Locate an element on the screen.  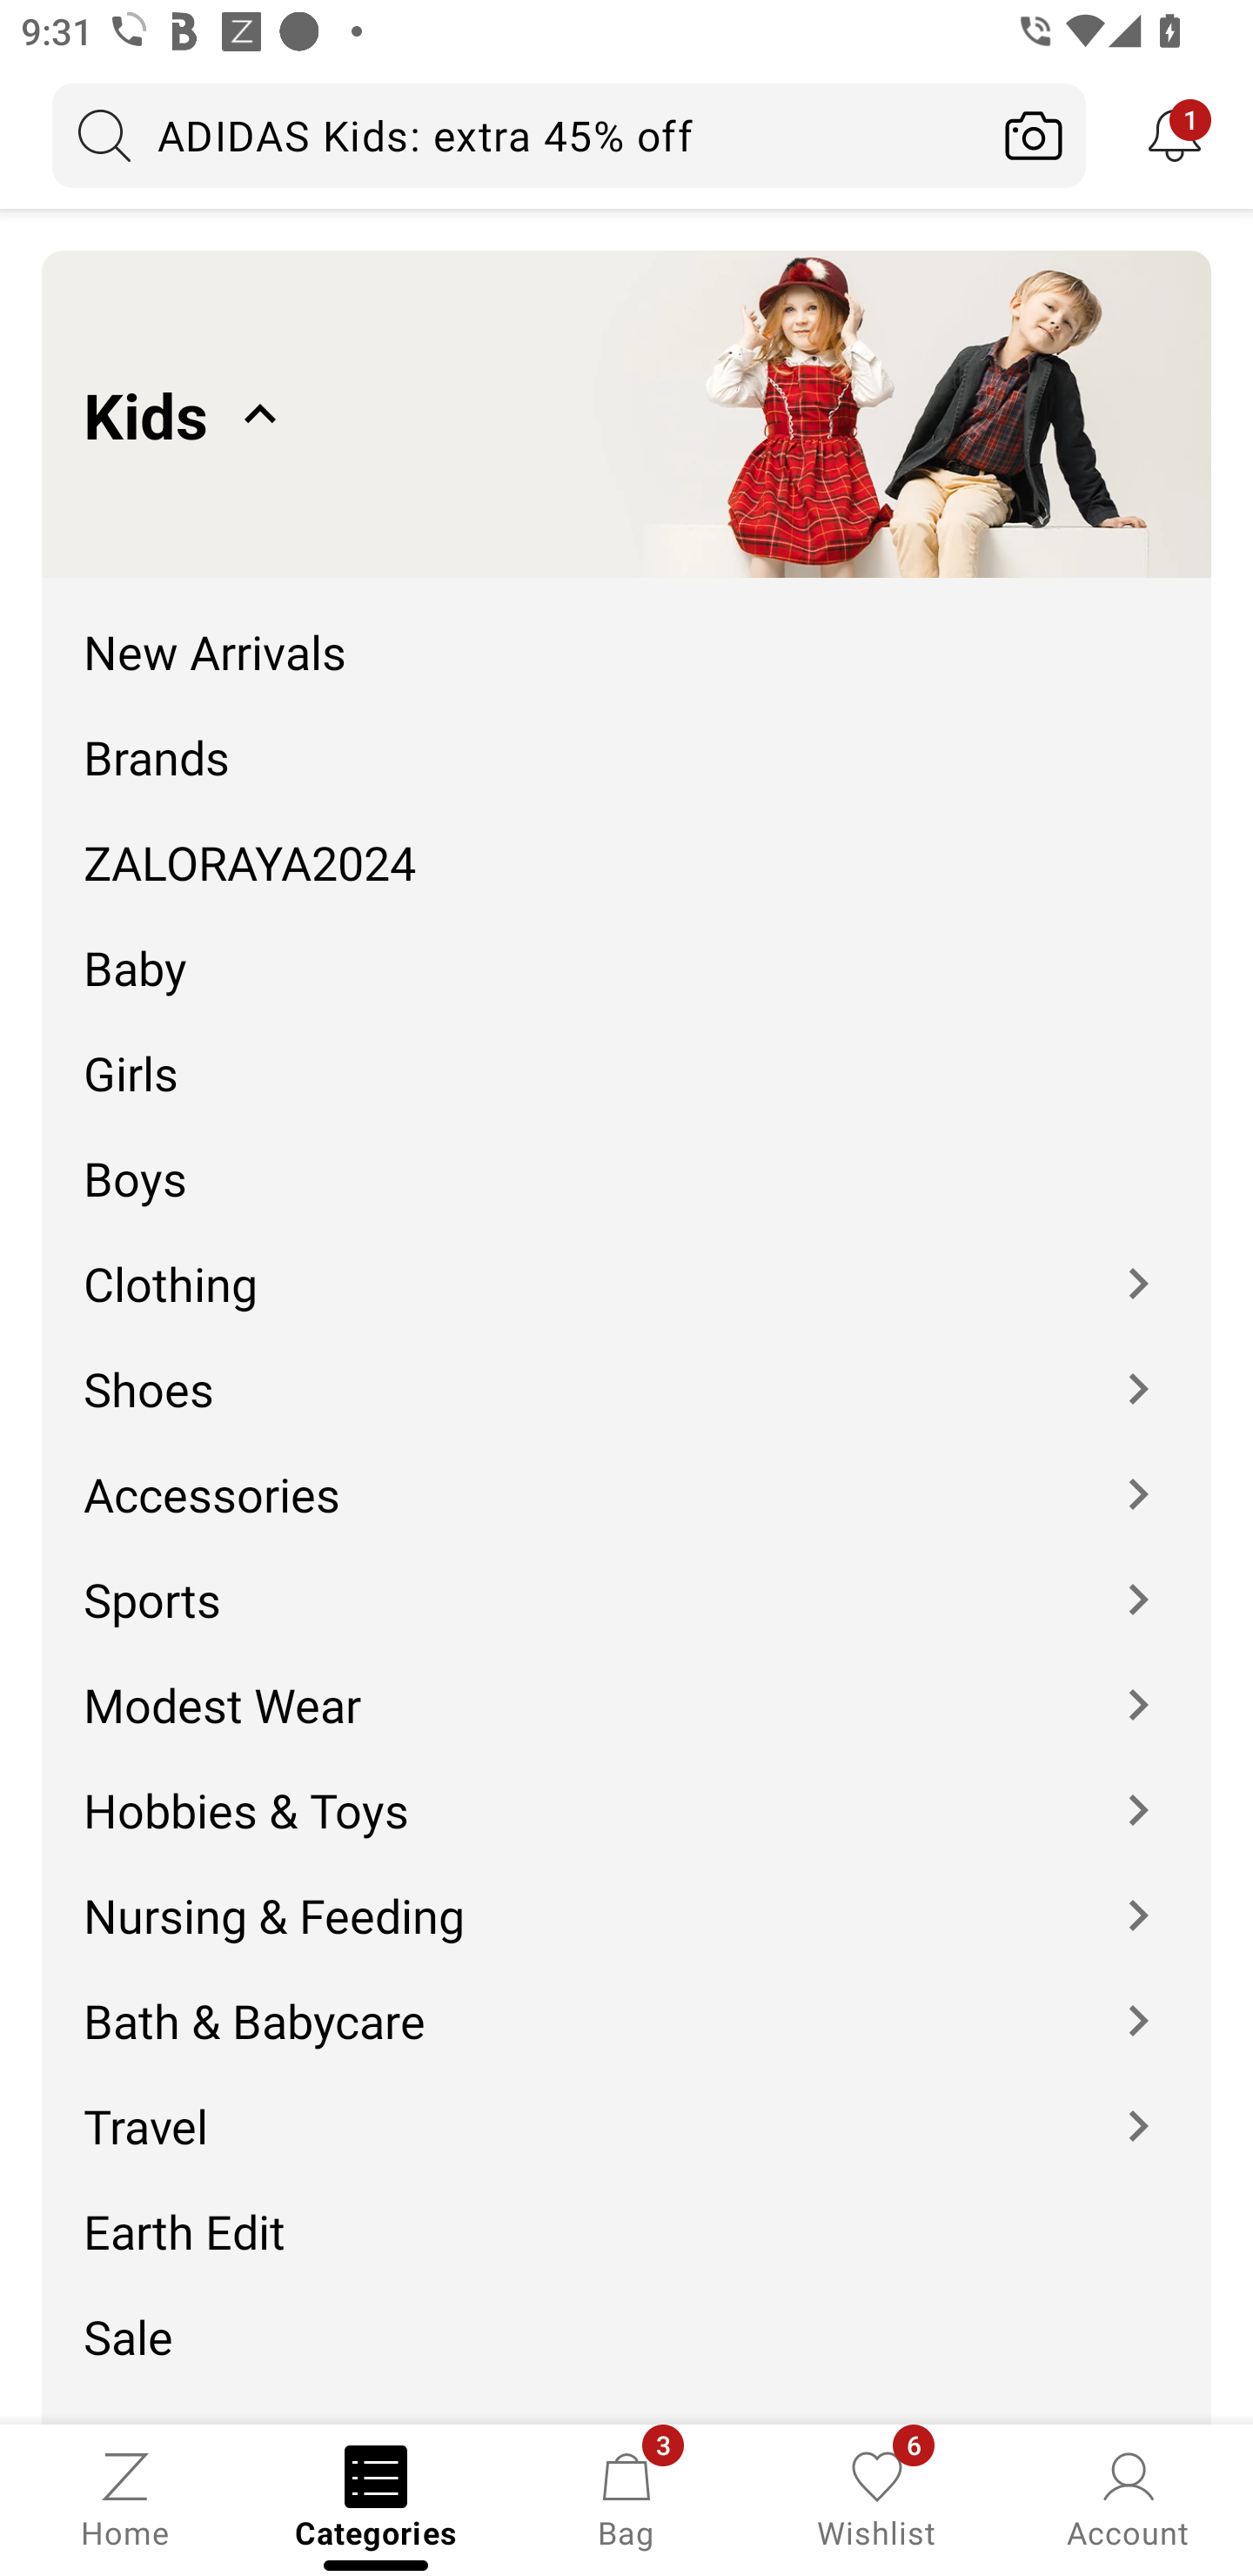
Modest Wear is located at coordinates (626, 1683).